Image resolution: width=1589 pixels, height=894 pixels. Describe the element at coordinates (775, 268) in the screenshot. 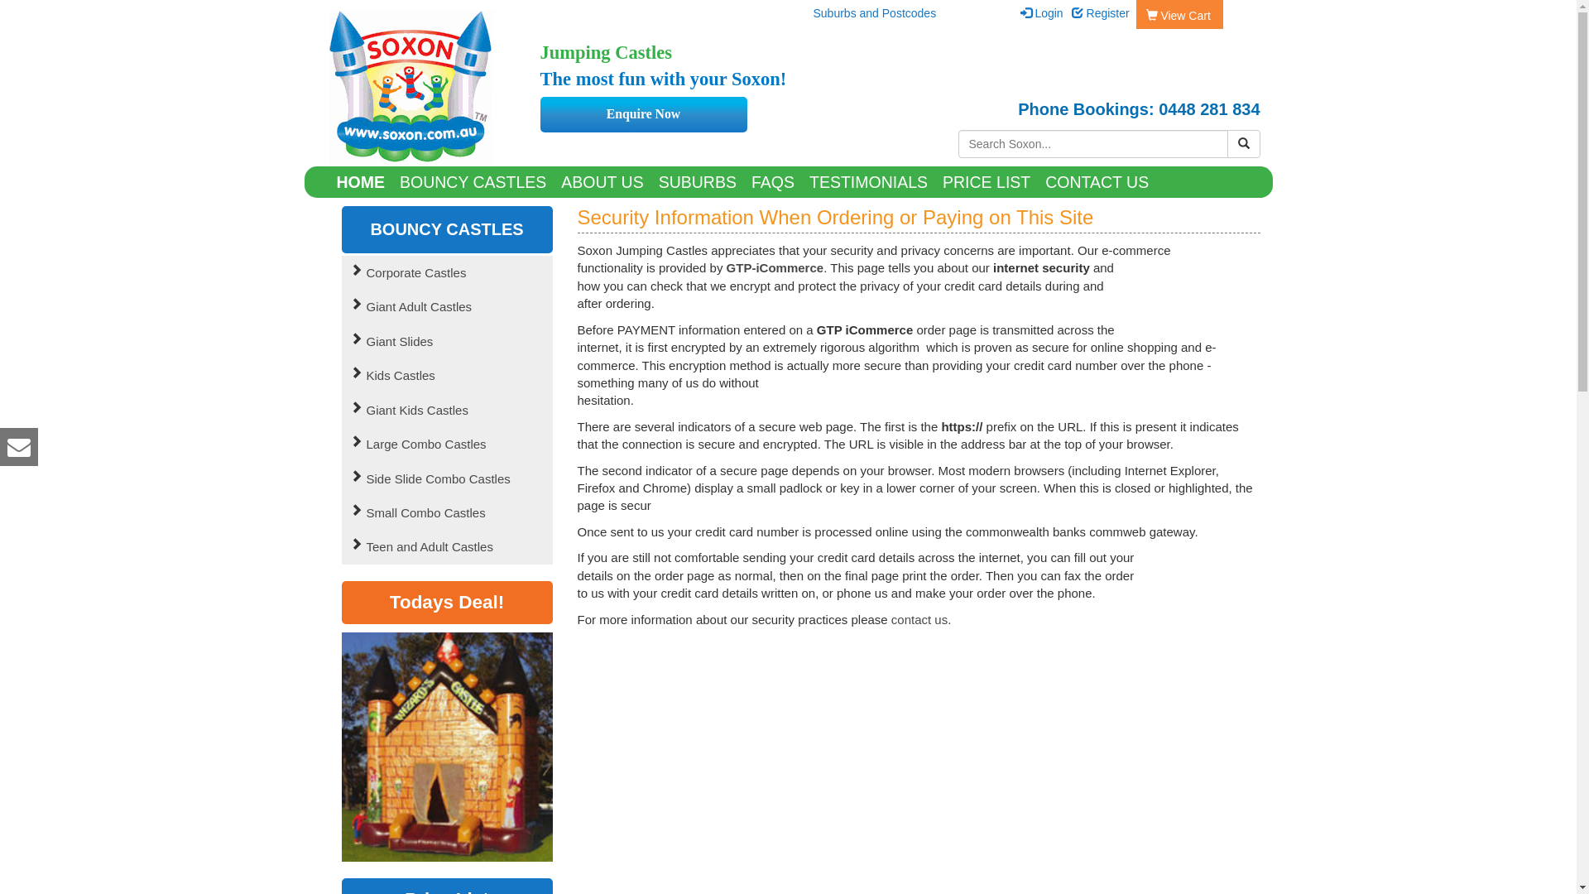

I see `GTP-iCommerce` at that location.